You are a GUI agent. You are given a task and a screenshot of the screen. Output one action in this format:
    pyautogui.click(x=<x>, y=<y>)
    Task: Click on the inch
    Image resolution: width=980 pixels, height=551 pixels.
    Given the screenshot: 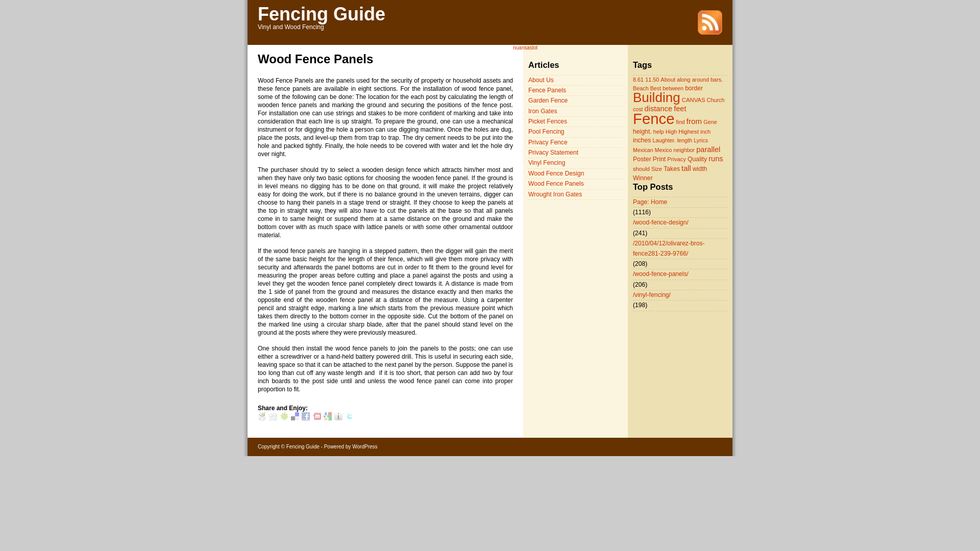 What is the action you would take?
    pyautogui.click(x=705, y=131)
    